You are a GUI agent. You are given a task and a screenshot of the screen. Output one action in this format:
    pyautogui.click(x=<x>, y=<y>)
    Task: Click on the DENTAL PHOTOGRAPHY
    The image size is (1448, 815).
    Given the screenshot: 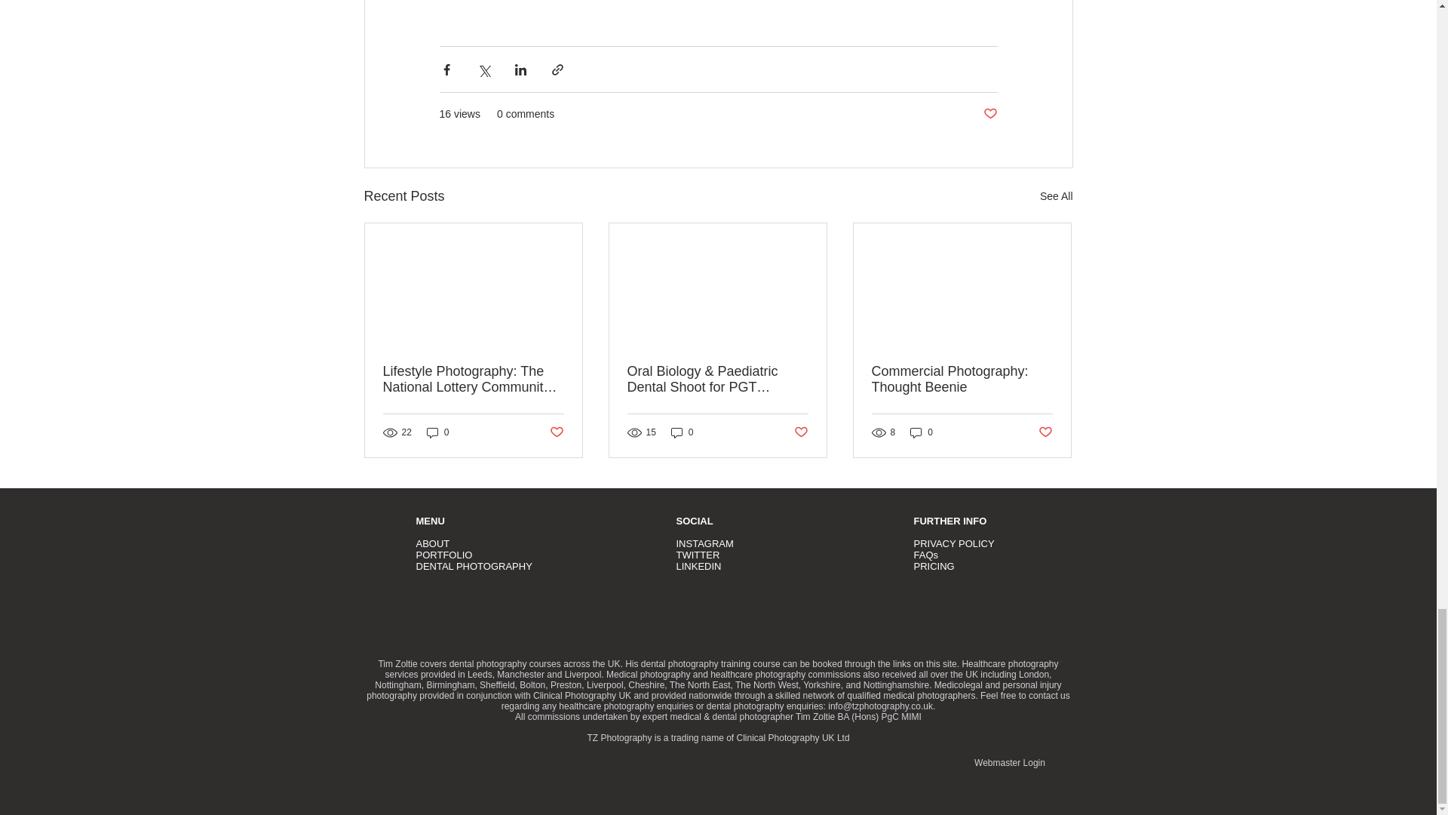 What is the action you would take?
    pyautogui.click(x=474, y=566)
    